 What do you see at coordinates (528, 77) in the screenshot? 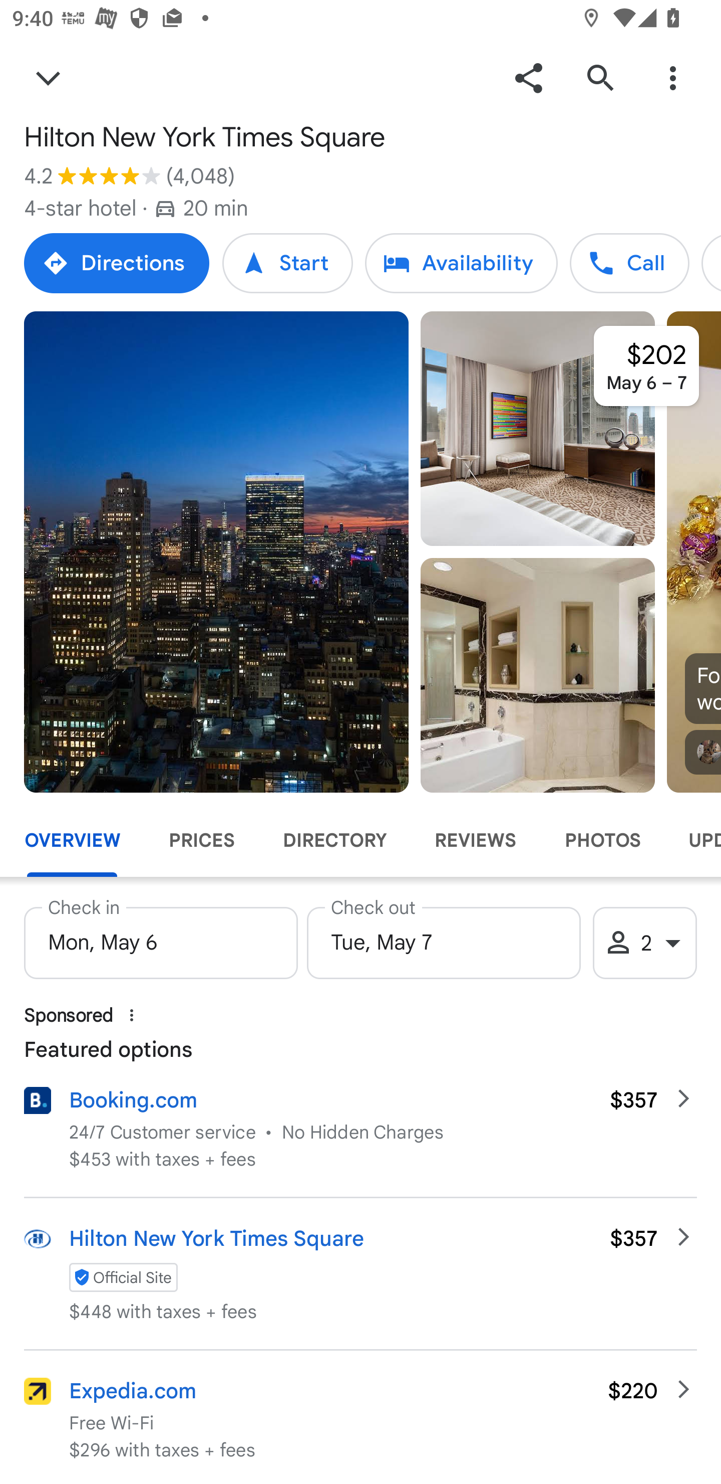
I see `Share` at bounding box center [528, 77].